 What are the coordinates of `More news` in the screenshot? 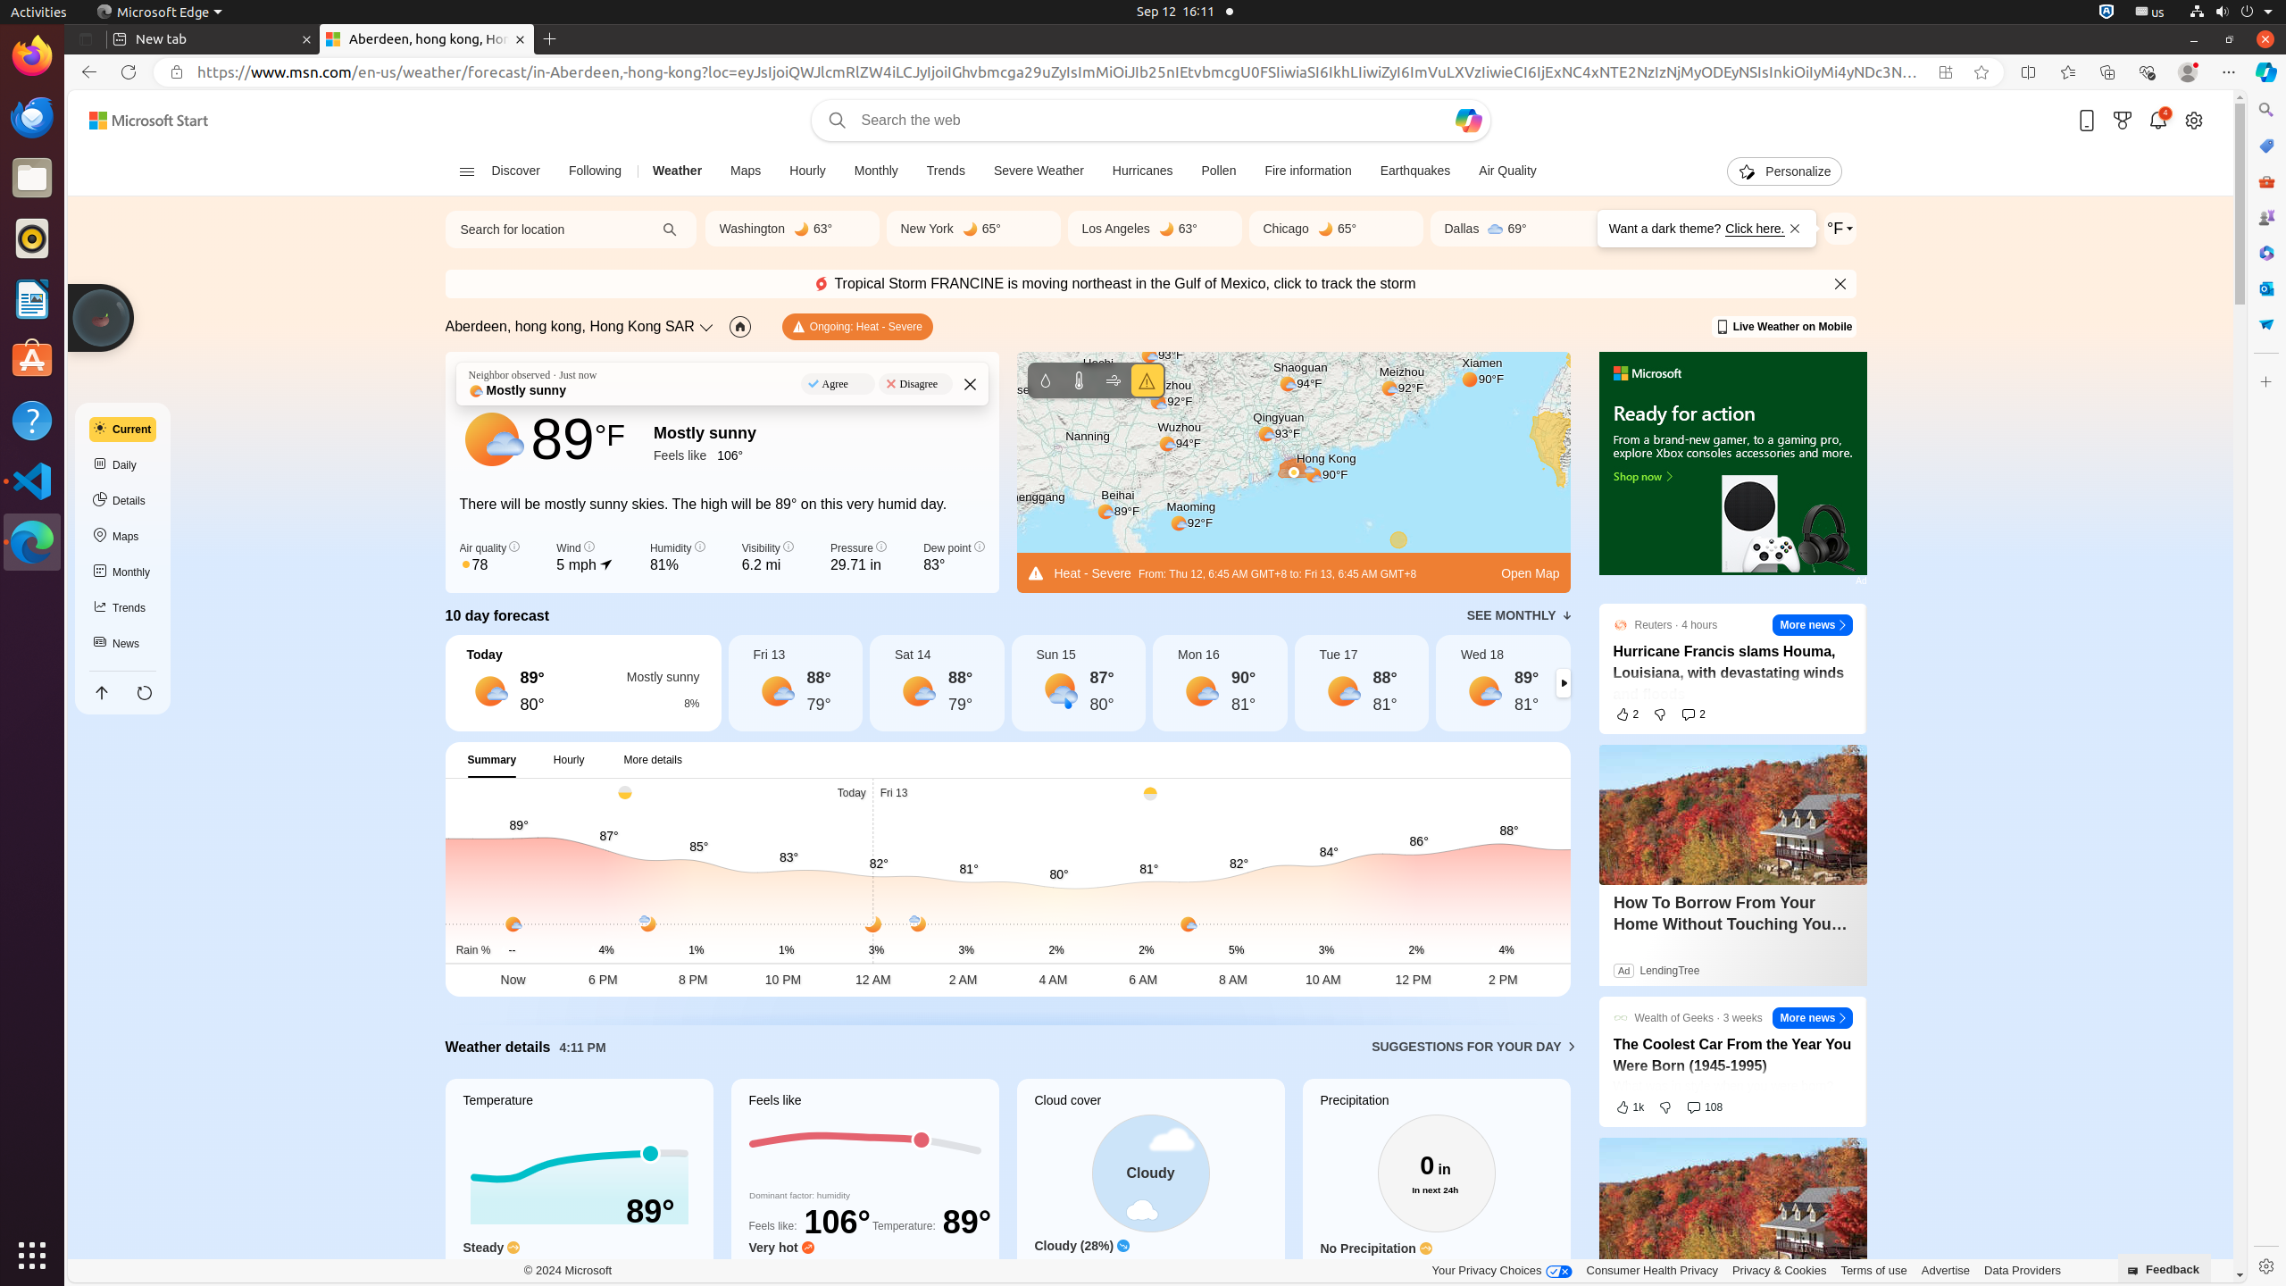 It's located at (1813, 625).